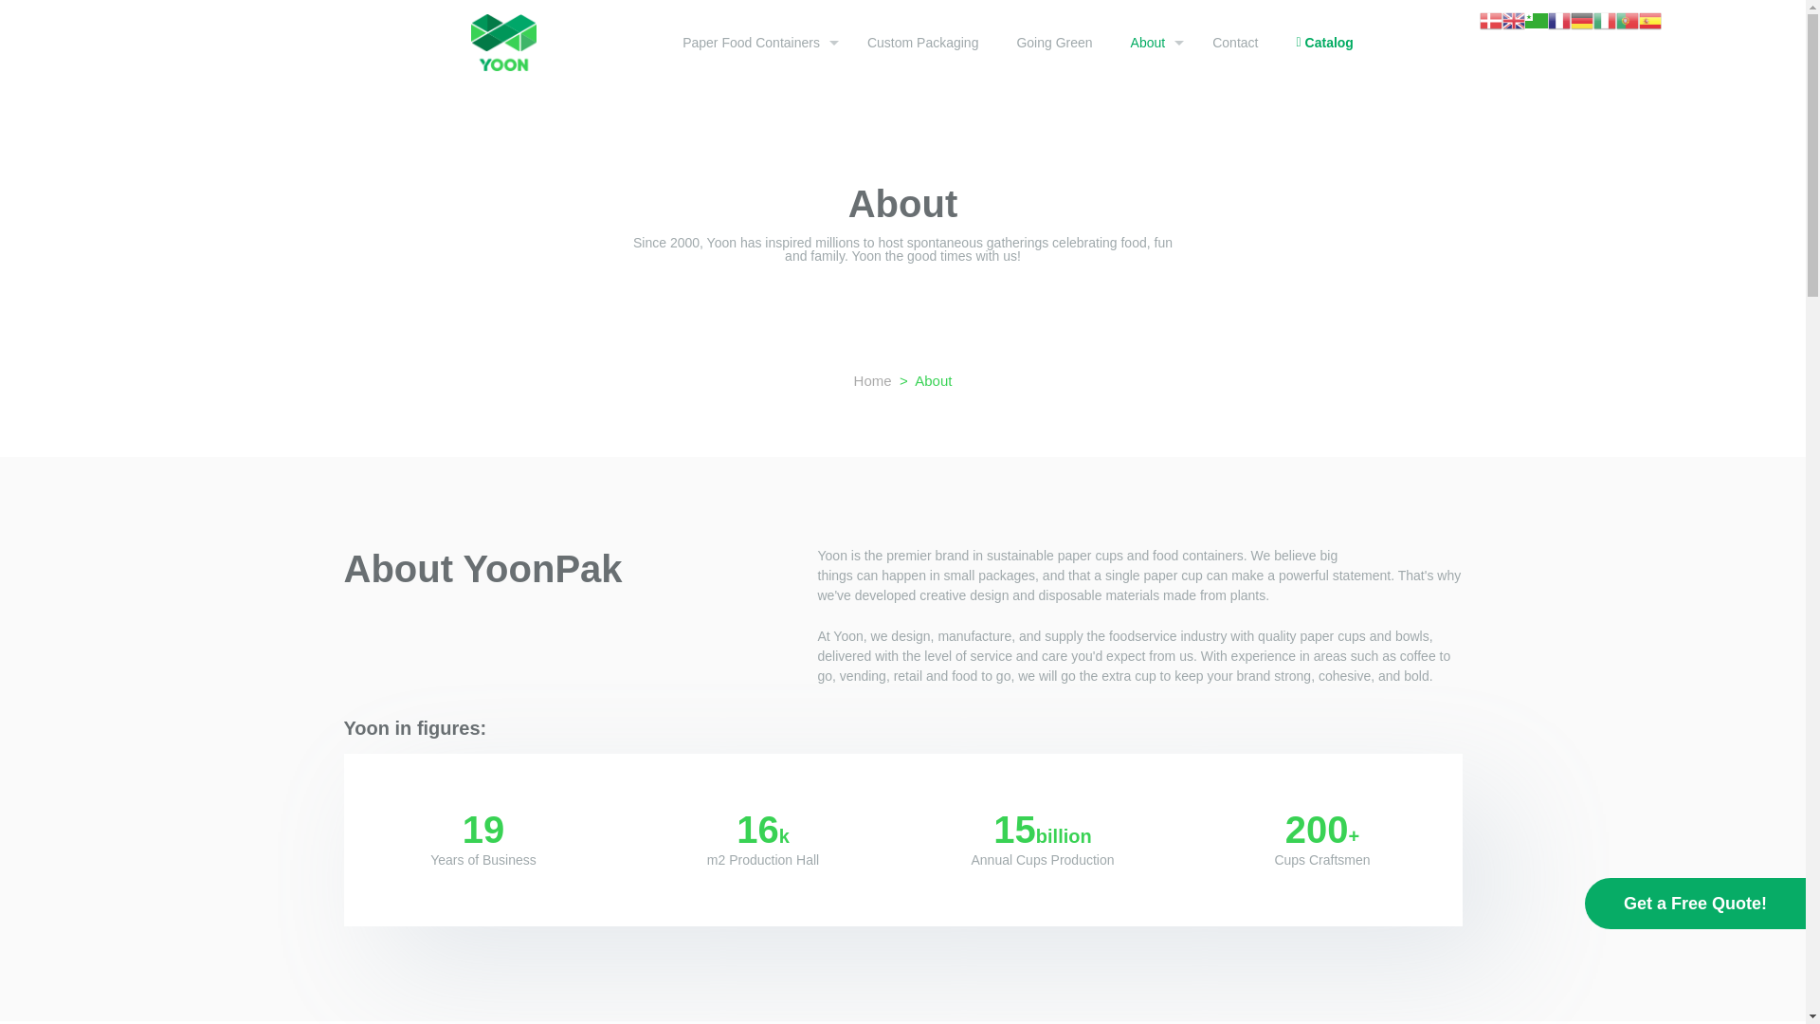 The height and width of the screenshot is (1024, 1820). Describe the element at coordinates (922, 42) in the screenshot. I see `Custom Packaging` at that location.